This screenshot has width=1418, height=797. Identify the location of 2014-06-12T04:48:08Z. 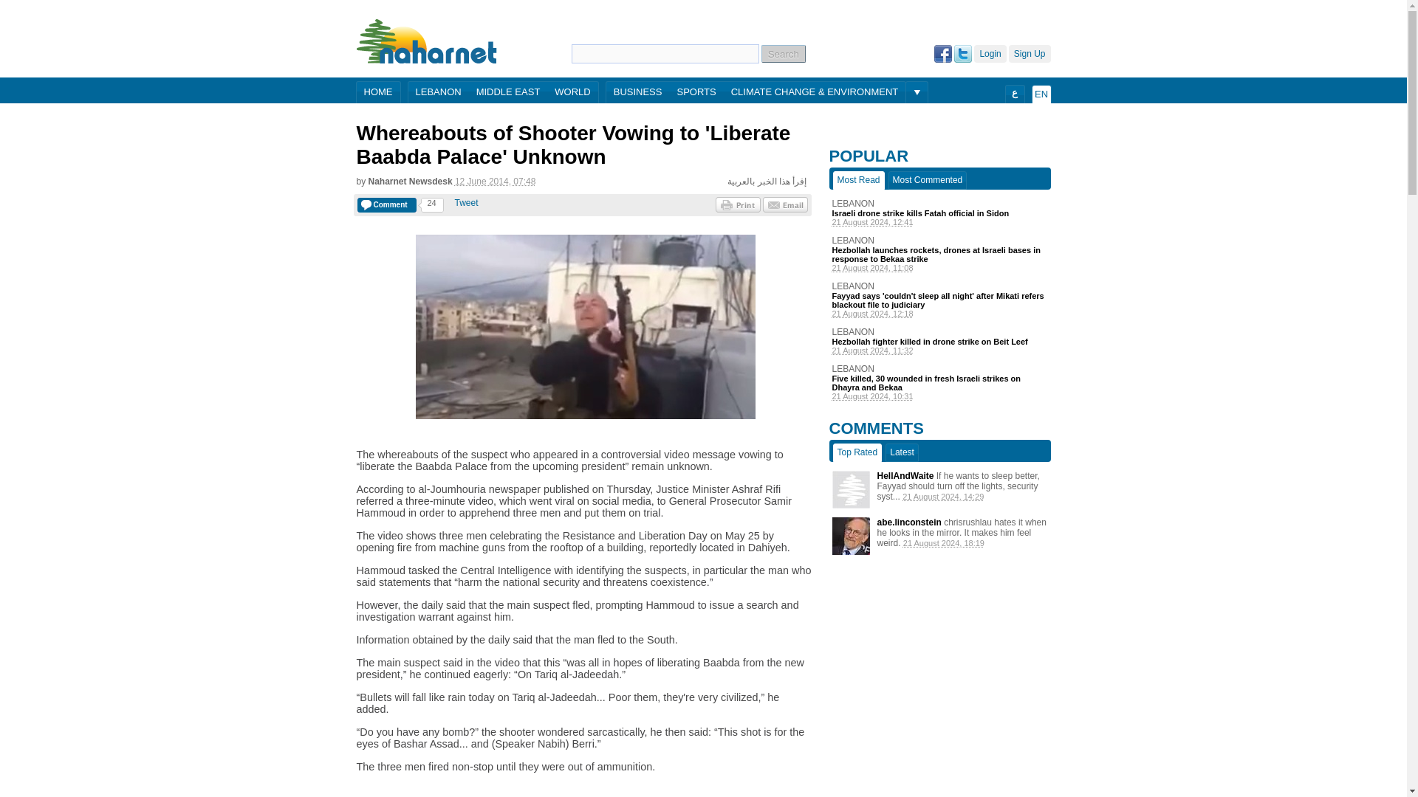
(495, 181).